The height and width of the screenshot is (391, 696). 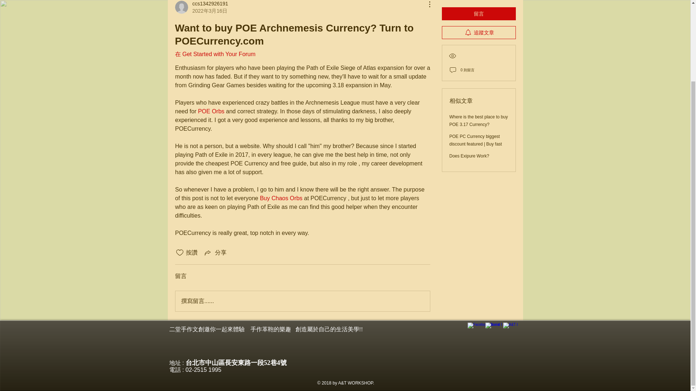 What do you see at coordinates (478, 113) in the screenshot?
I see `Where is the best place to buy POE 3.17 Currency?` at bounding box center [478, 113].